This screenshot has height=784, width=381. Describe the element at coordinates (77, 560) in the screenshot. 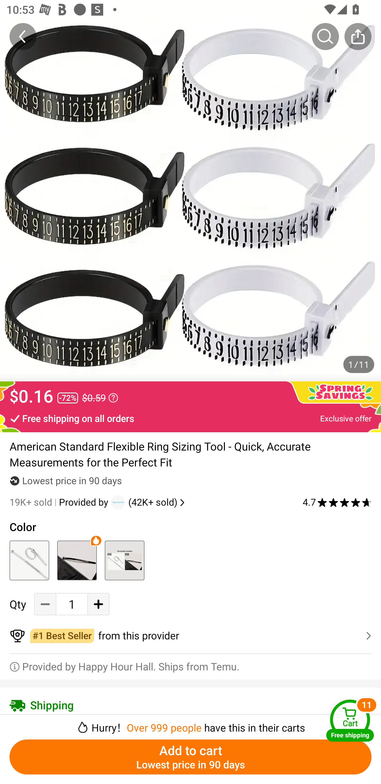

I see `Black  ` at that location.